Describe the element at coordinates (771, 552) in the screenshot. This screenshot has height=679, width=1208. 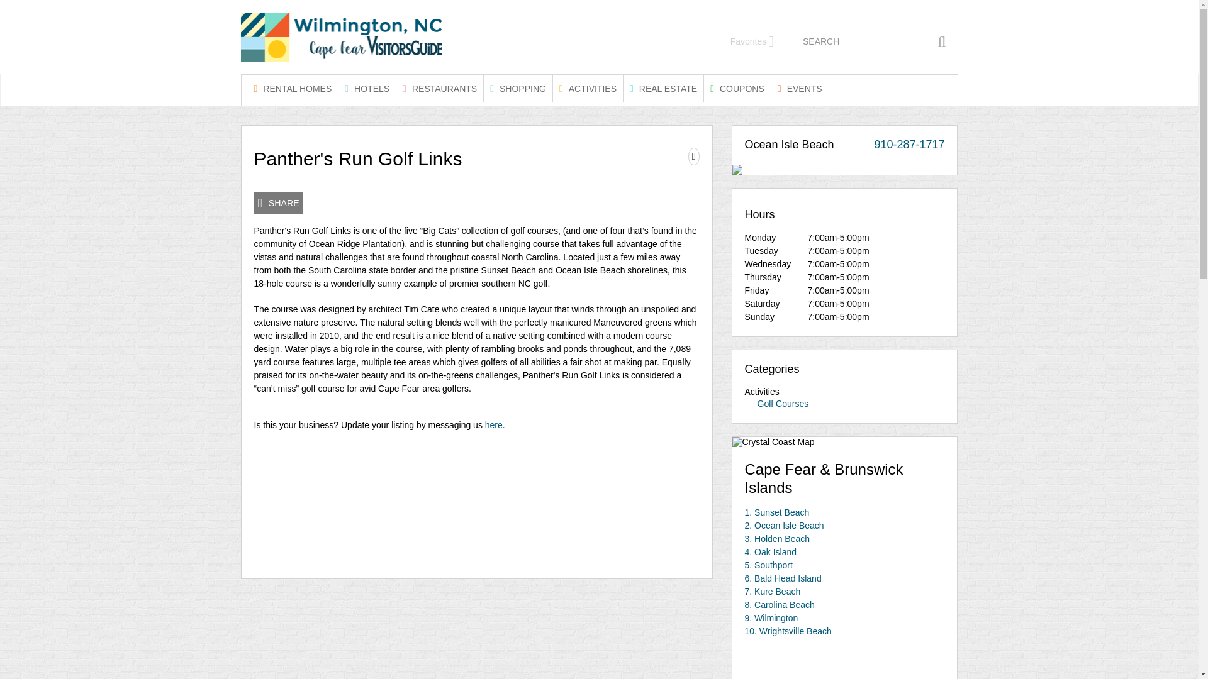
I see `4. Oak Island` at that location.